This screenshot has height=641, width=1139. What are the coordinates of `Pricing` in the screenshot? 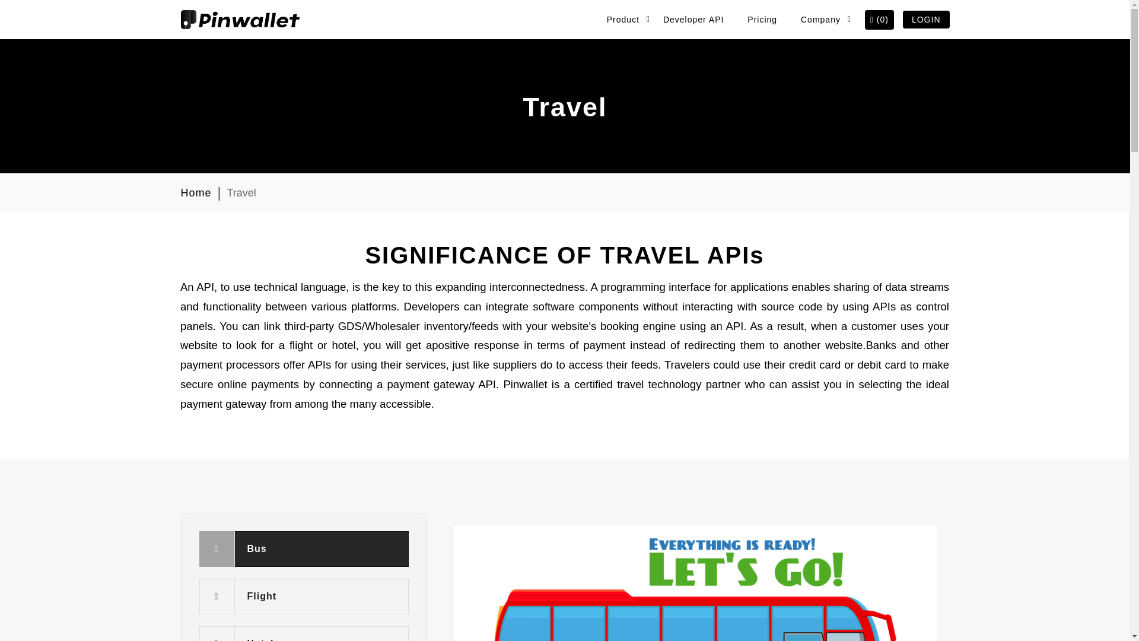 It's located at (762, 19).